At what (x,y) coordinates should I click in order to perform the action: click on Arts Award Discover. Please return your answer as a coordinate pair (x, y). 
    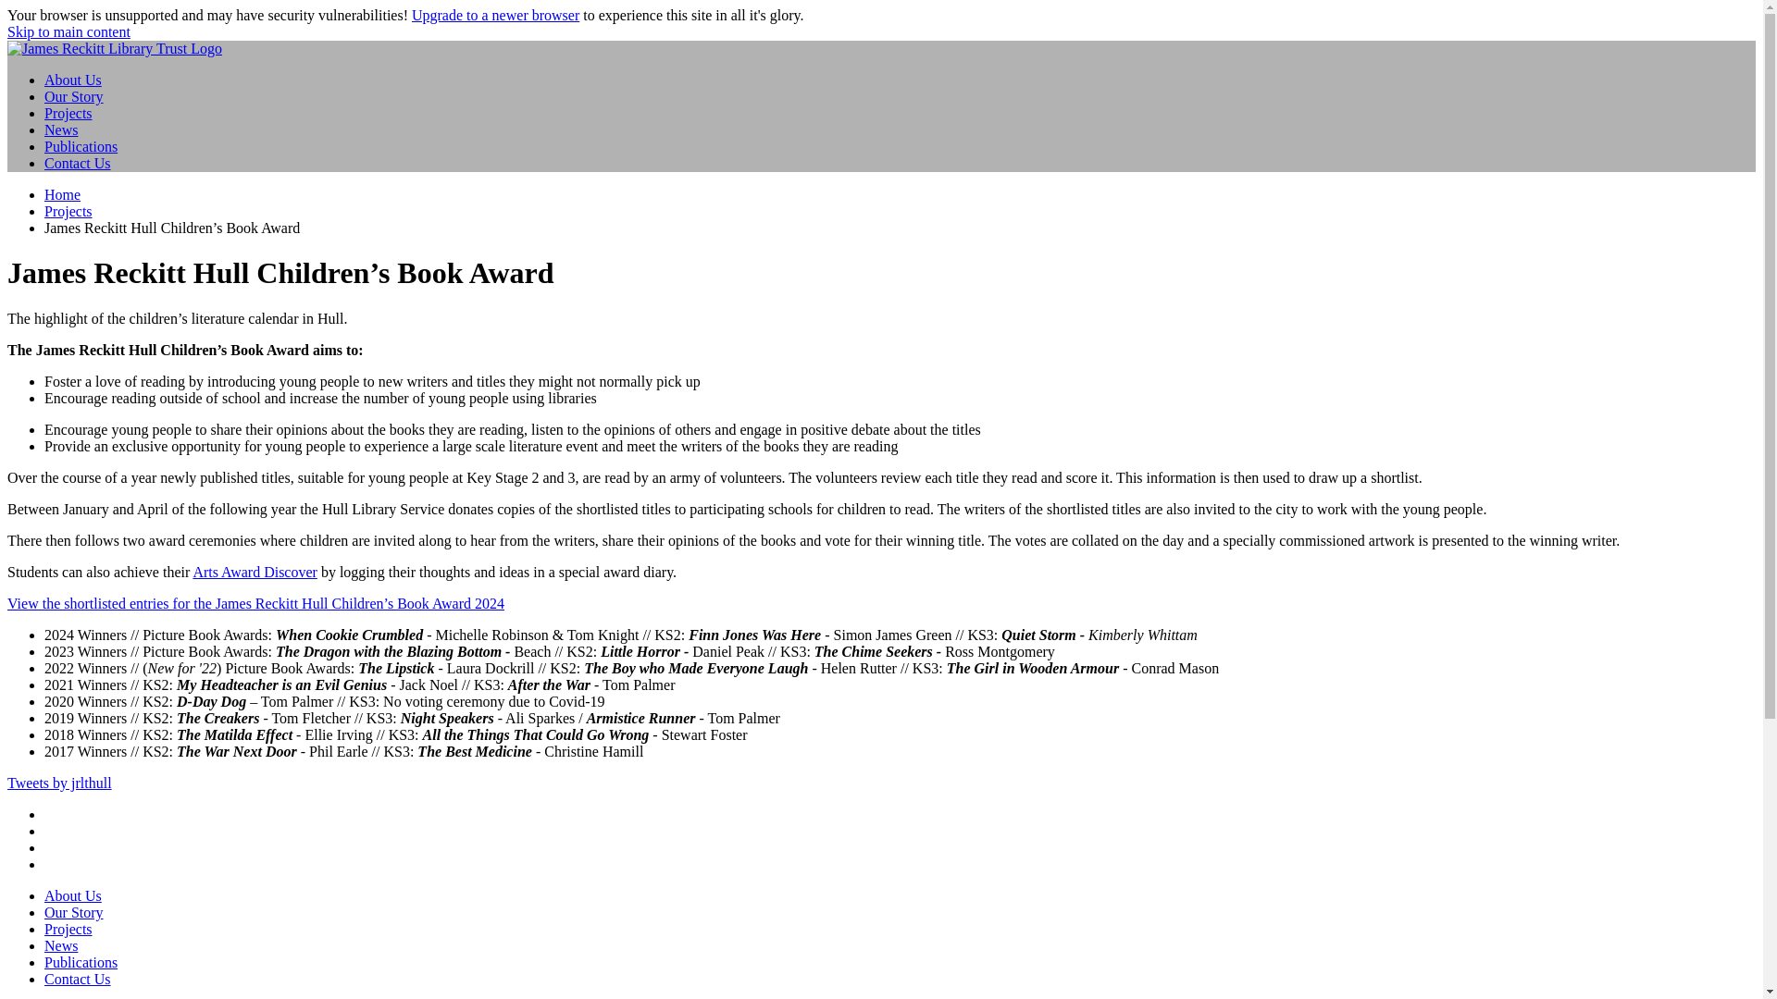
    Looking at the image, I should click on (255, 572).